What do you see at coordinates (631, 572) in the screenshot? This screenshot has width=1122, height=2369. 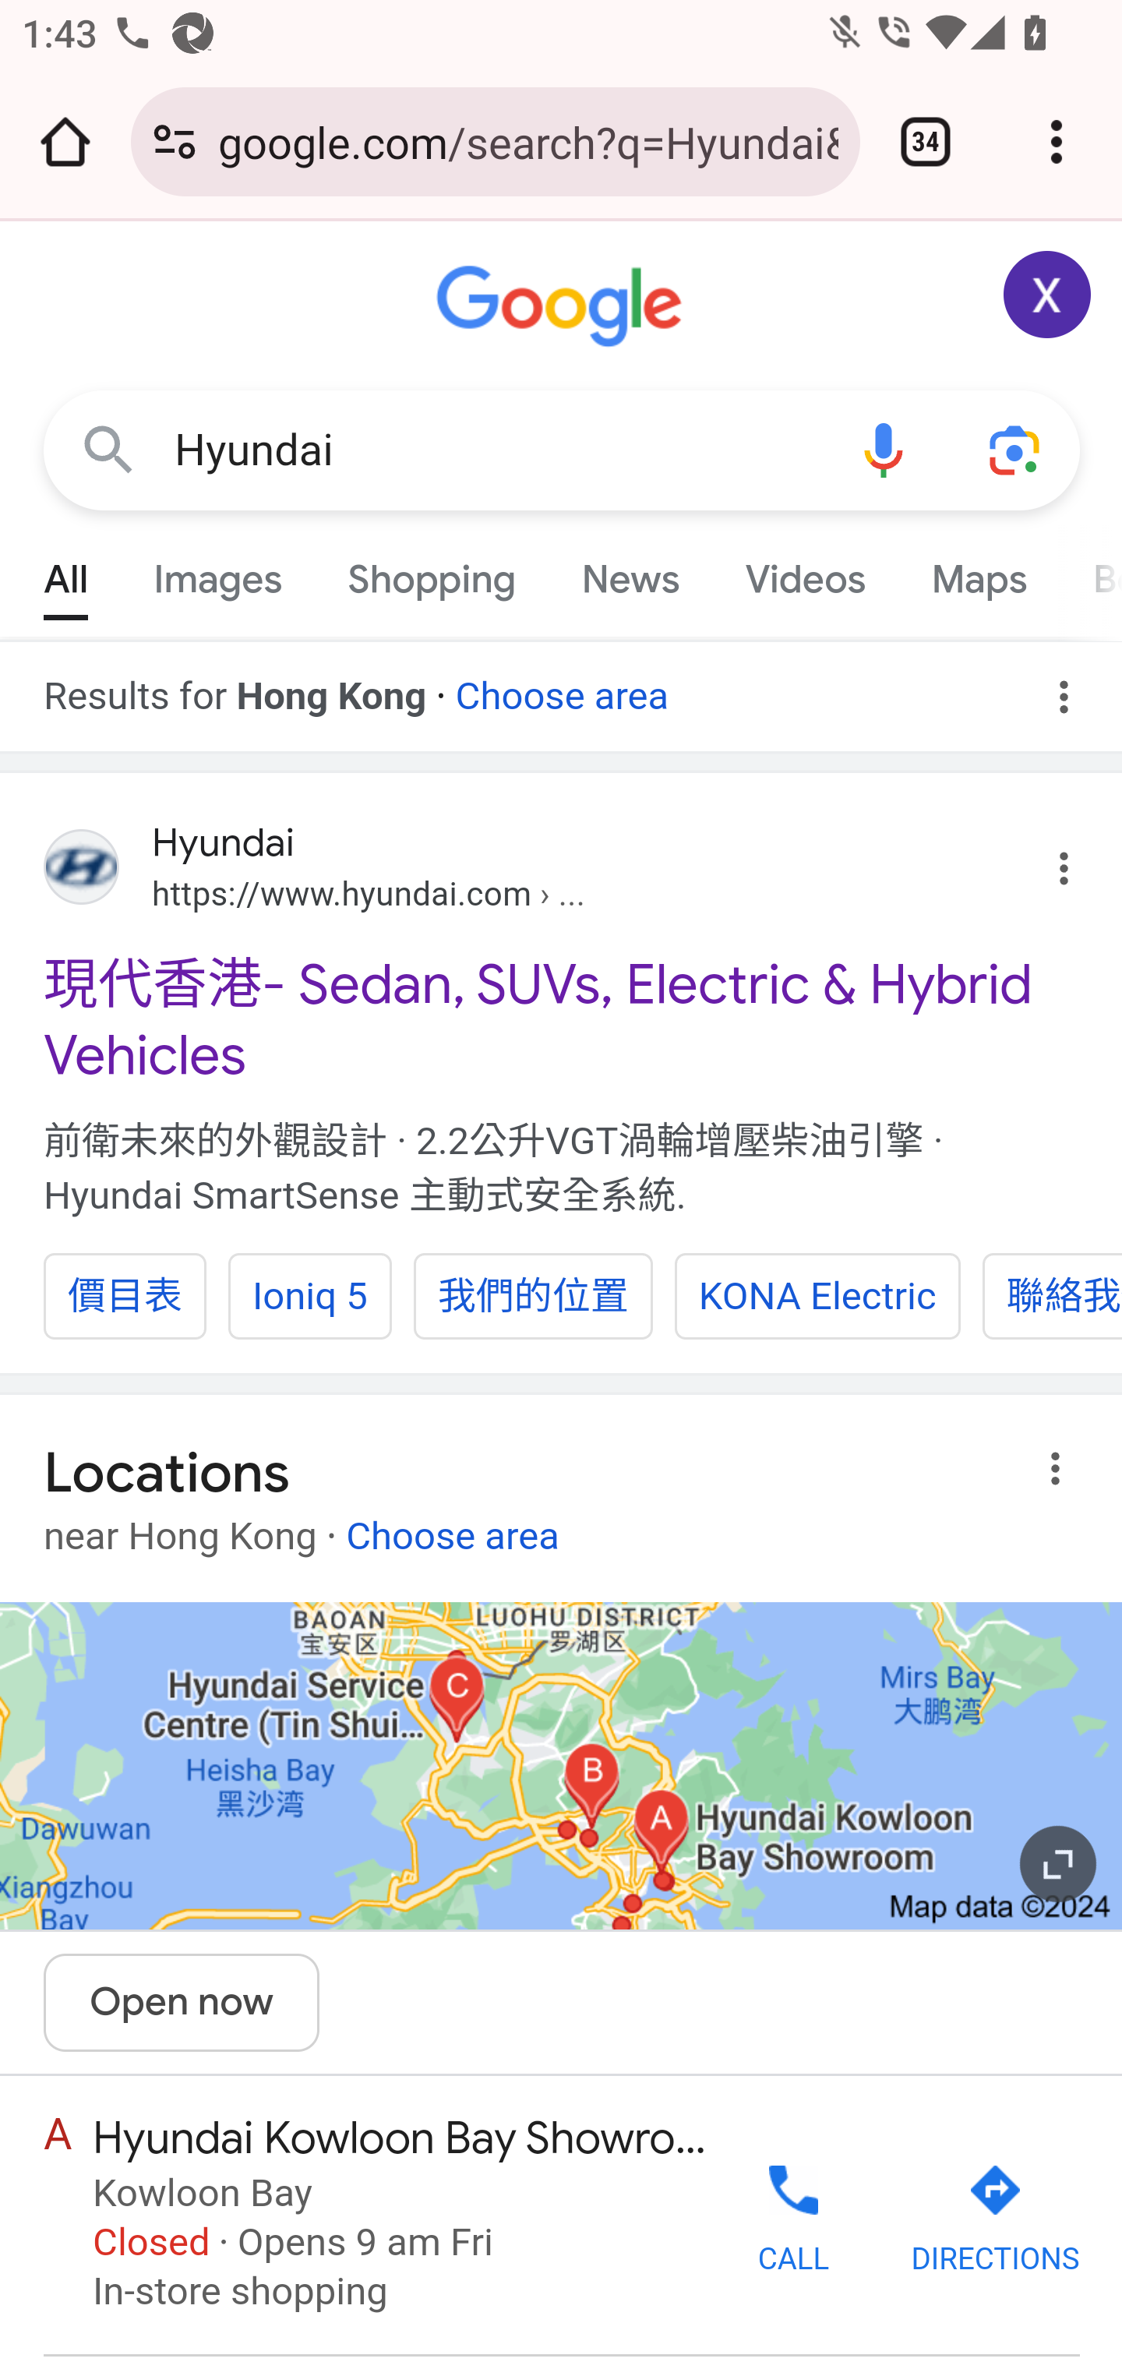 I see `News` at bounding box center [631, 572].